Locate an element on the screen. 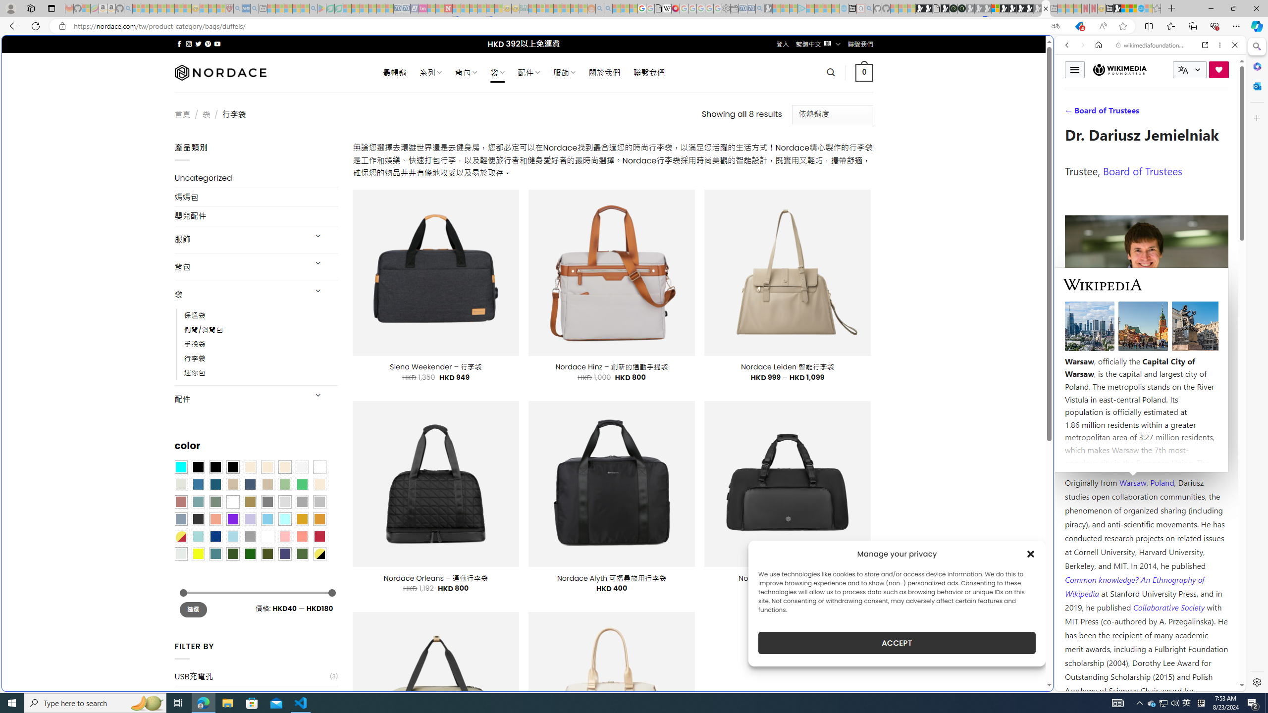 This screenshot has height=713, width=1268. MediaWiki is located at coordinates (675, 8).